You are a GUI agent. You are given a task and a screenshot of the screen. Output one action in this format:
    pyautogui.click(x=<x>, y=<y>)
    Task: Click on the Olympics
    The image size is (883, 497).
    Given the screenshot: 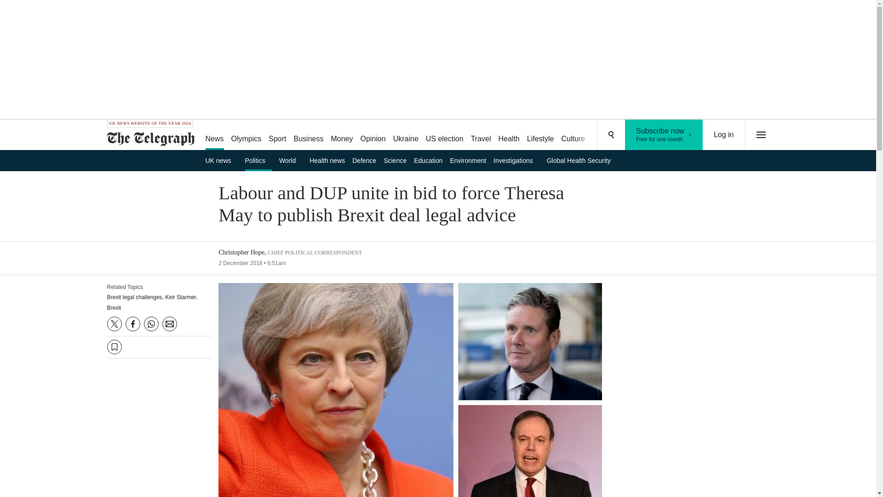 What is the action you would take?
    pyautogui.click(x=247, y=135)
    